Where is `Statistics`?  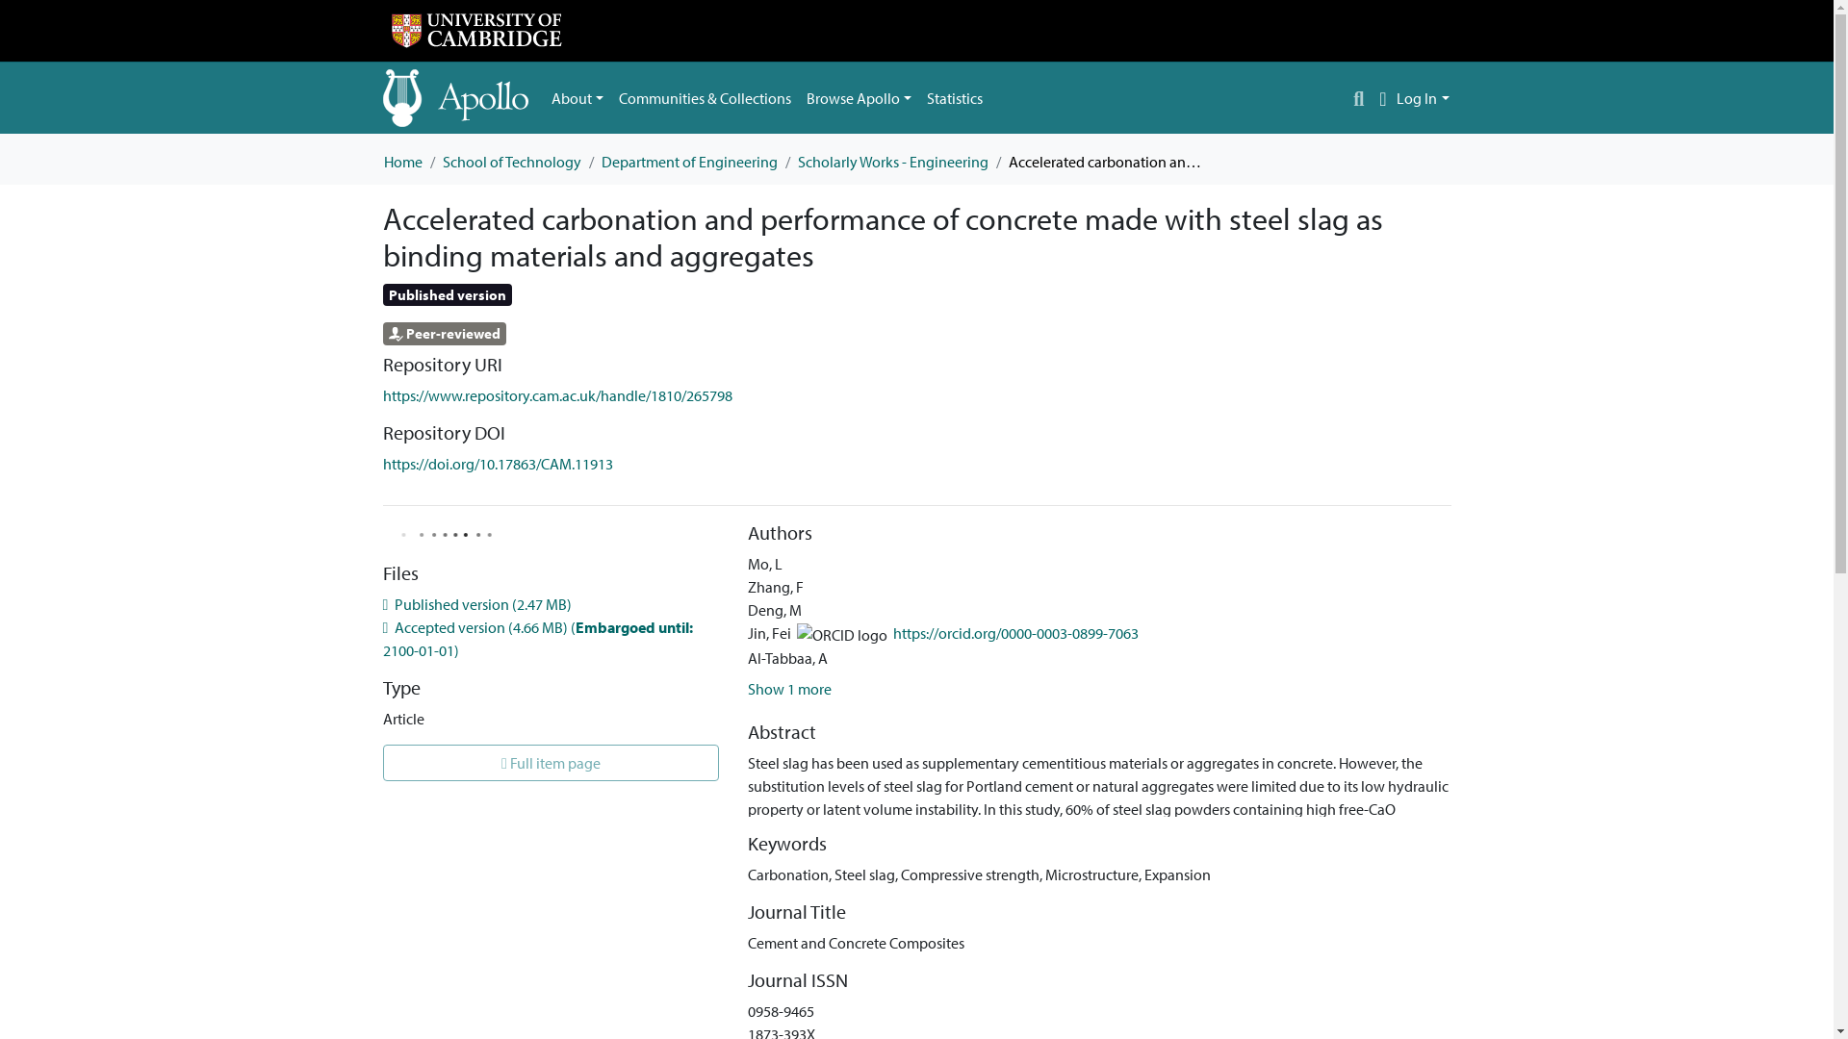
Statistics is located at coordinates (955, 98).